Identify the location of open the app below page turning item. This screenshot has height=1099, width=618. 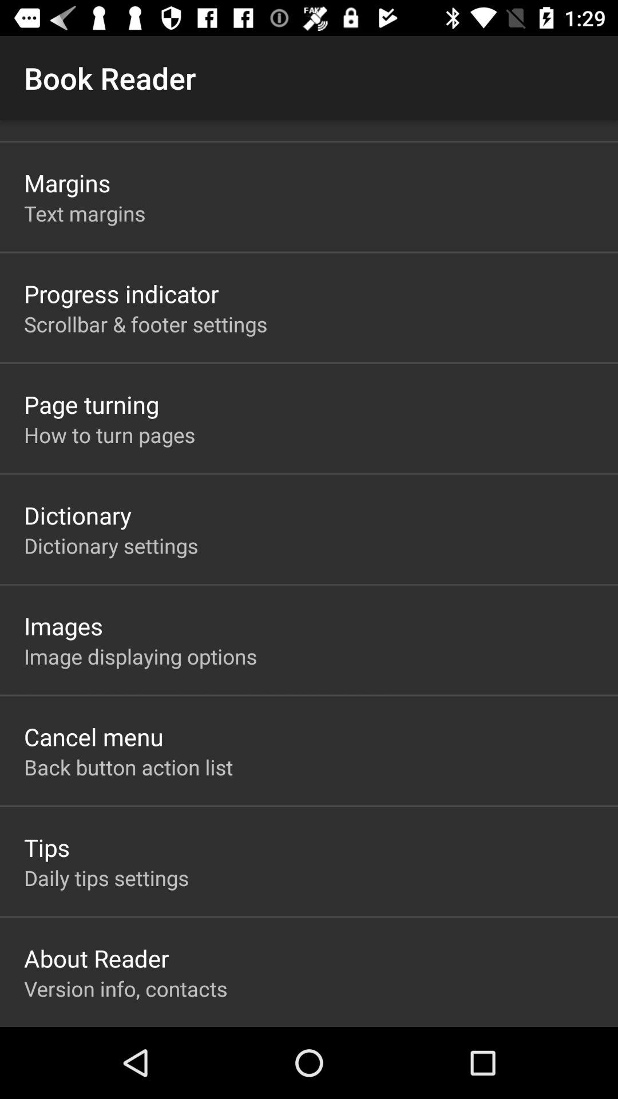
(110, 435).